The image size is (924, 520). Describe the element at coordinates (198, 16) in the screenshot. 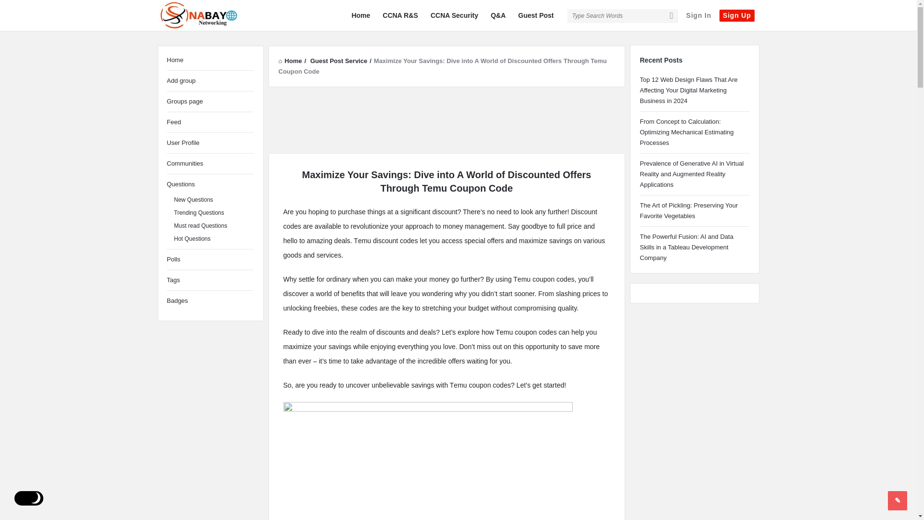

I see `Snabay Networking` at that location.